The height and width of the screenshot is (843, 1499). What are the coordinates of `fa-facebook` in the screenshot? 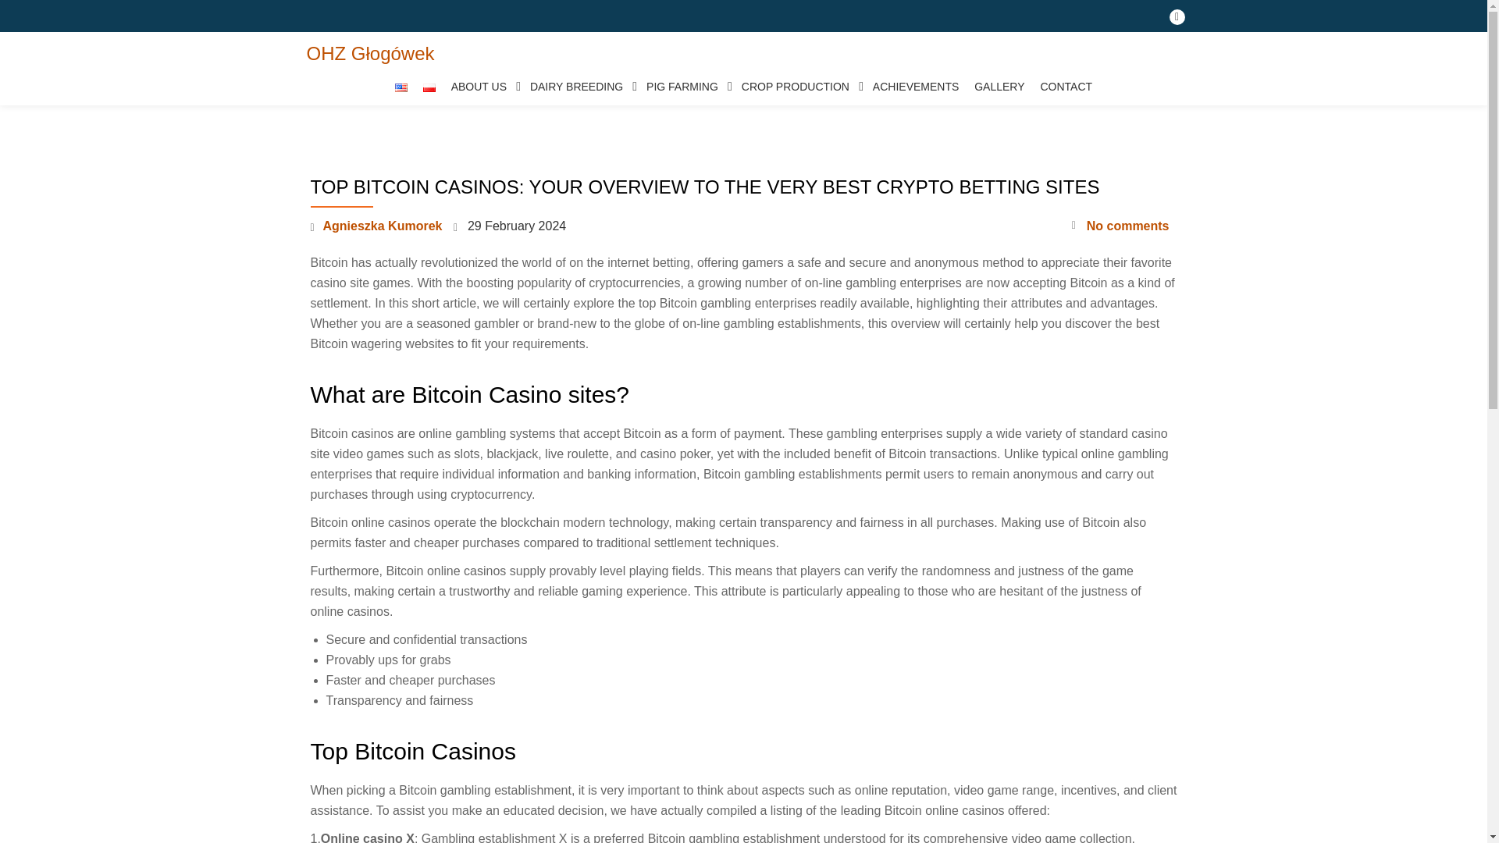 It's located at (1177, 20).